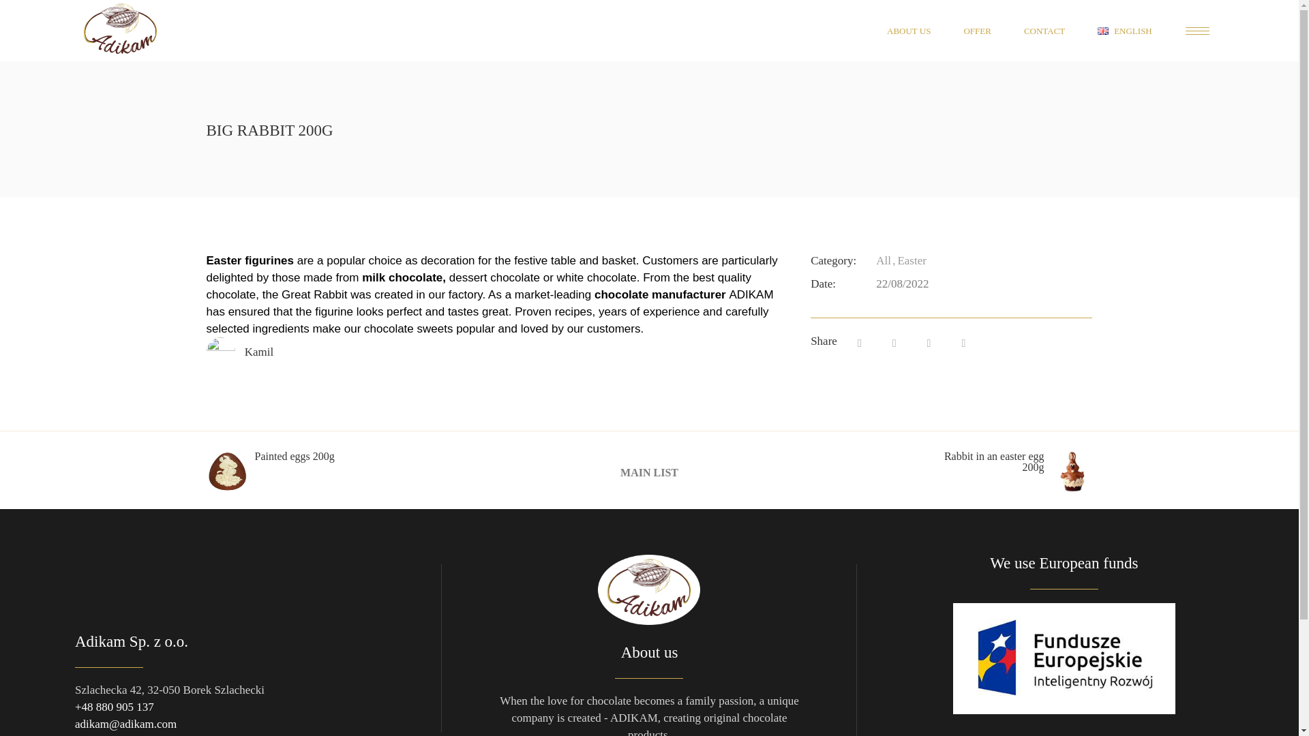  Describe the element at coordinates (1125, 30) in the screenshot. I see `ENGLISH` at that location.